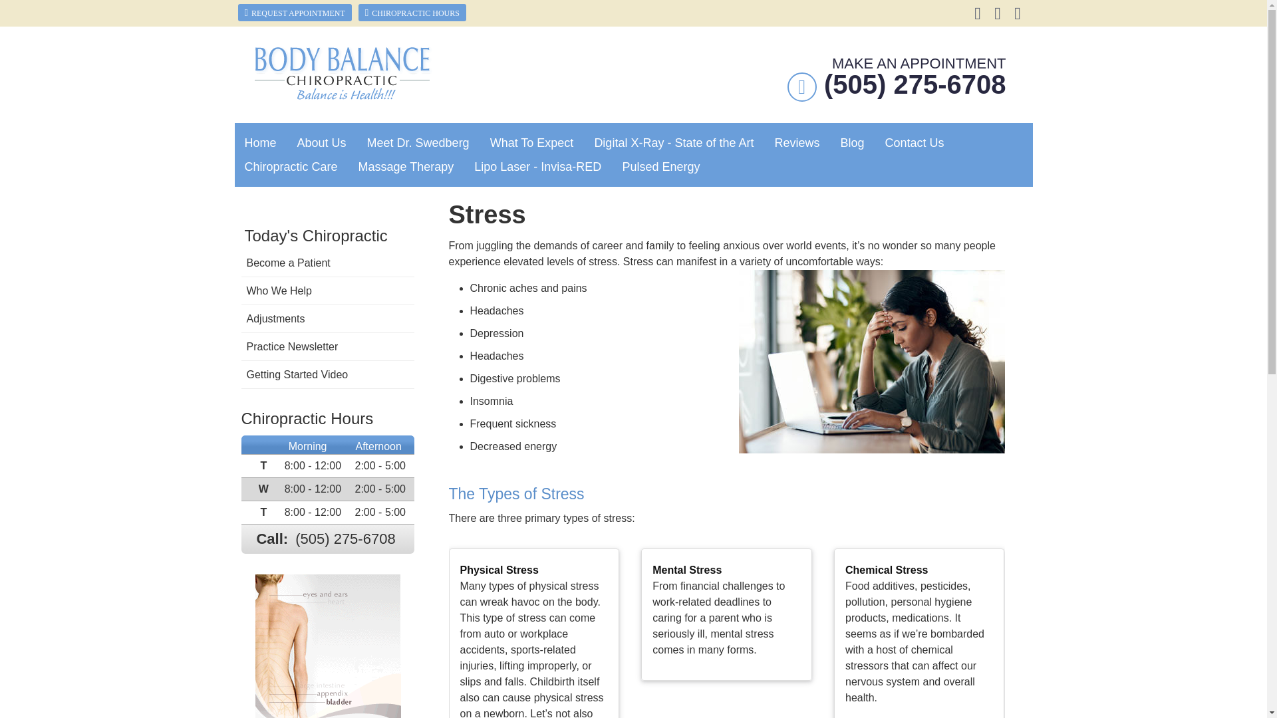 The width and height of the screenshot is (1277, 718). Describe the element at coordinates (290, 166) in the screenshot. I see `Chiropractic Care` at that location.